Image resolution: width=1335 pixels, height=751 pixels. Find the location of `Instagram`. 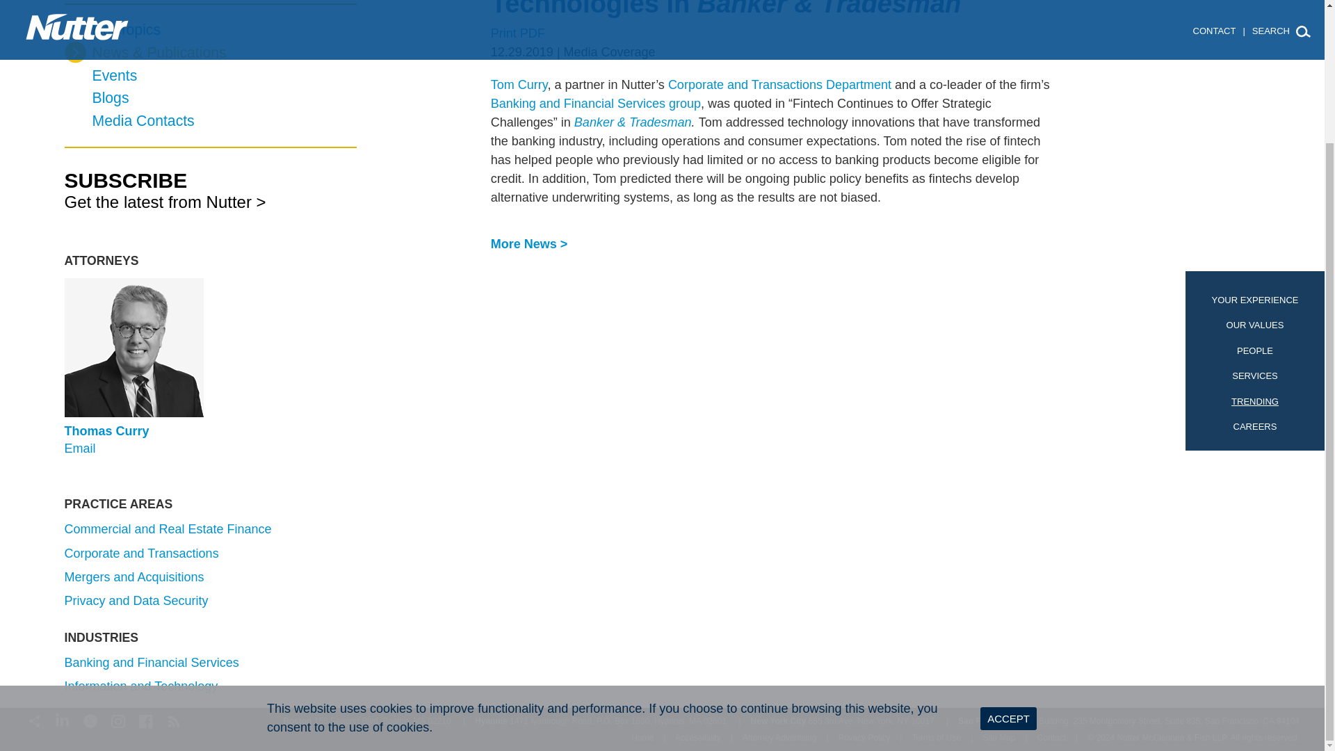

Instagram is located at coordinates (118, 719).